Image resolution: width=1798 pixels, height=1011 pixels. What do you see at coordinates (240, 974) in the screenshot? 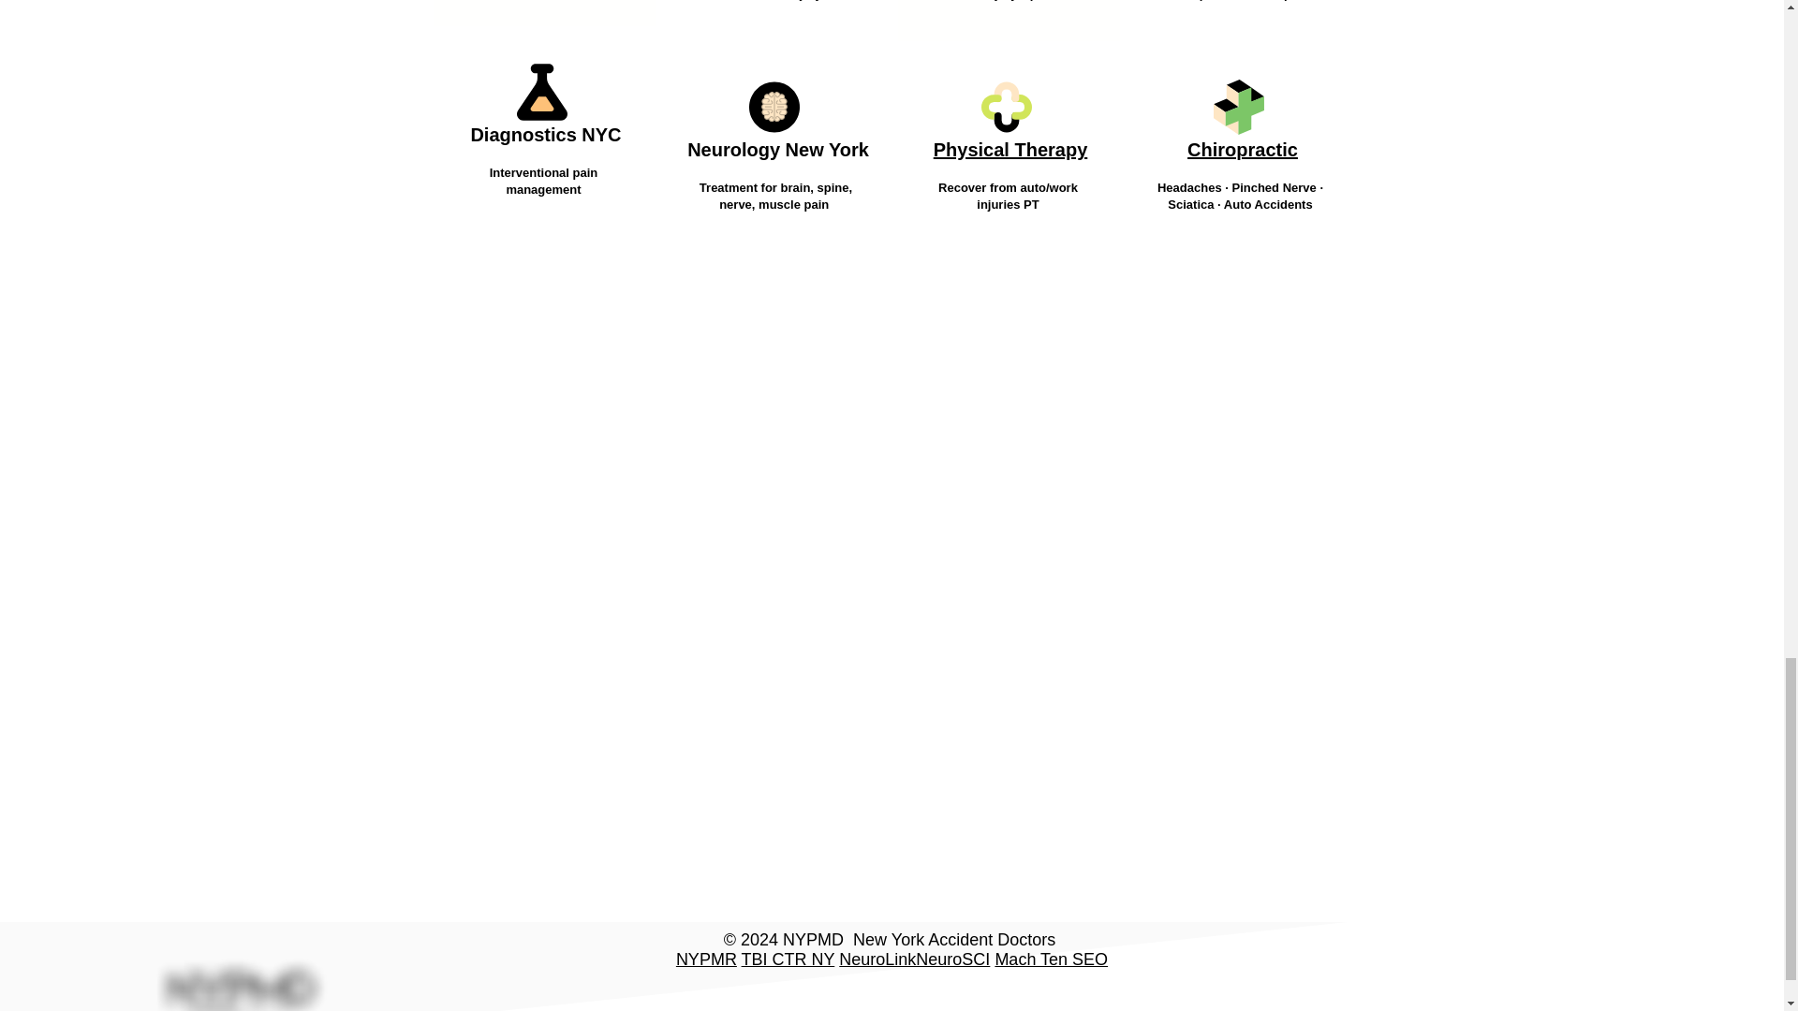
I see `New York Accident Doctors NYPMD` at bounding box center [240, 974].